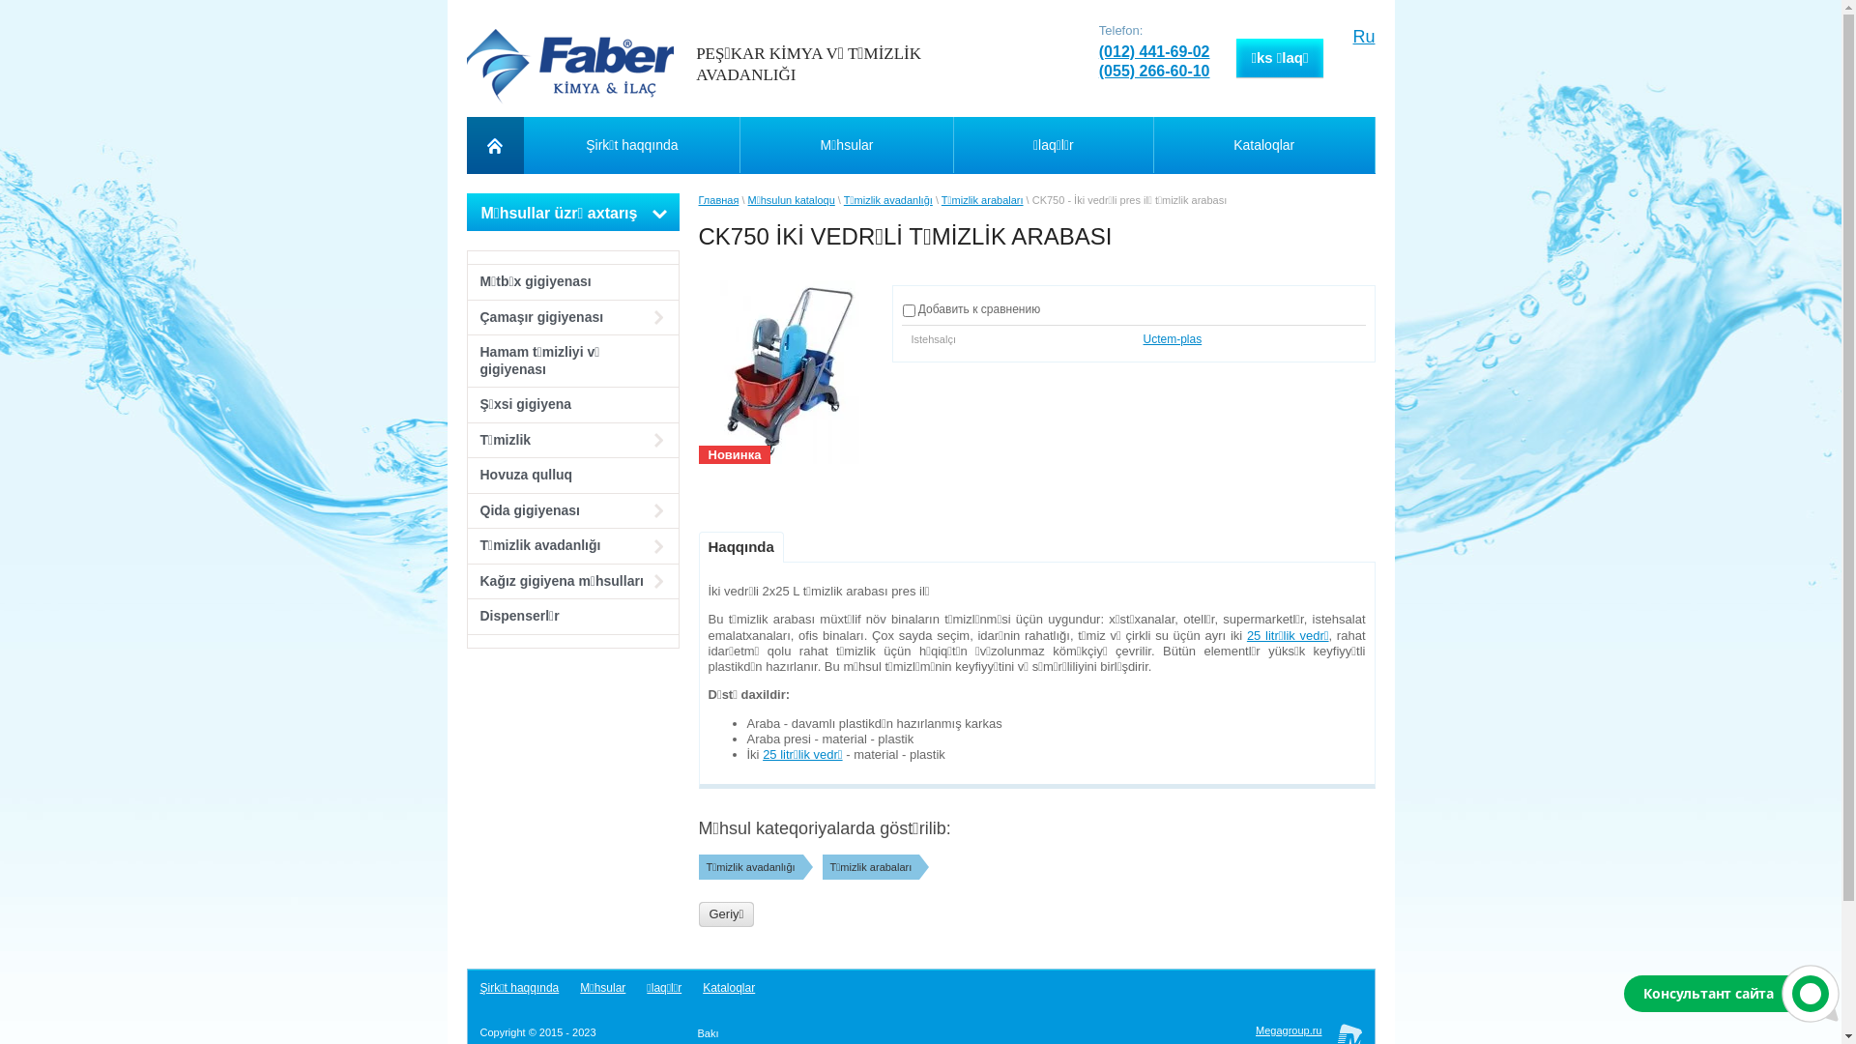 The width and height of the screenshot is (1856, 1044). I want to click on Hovuza qulluq, so click(573, 476).